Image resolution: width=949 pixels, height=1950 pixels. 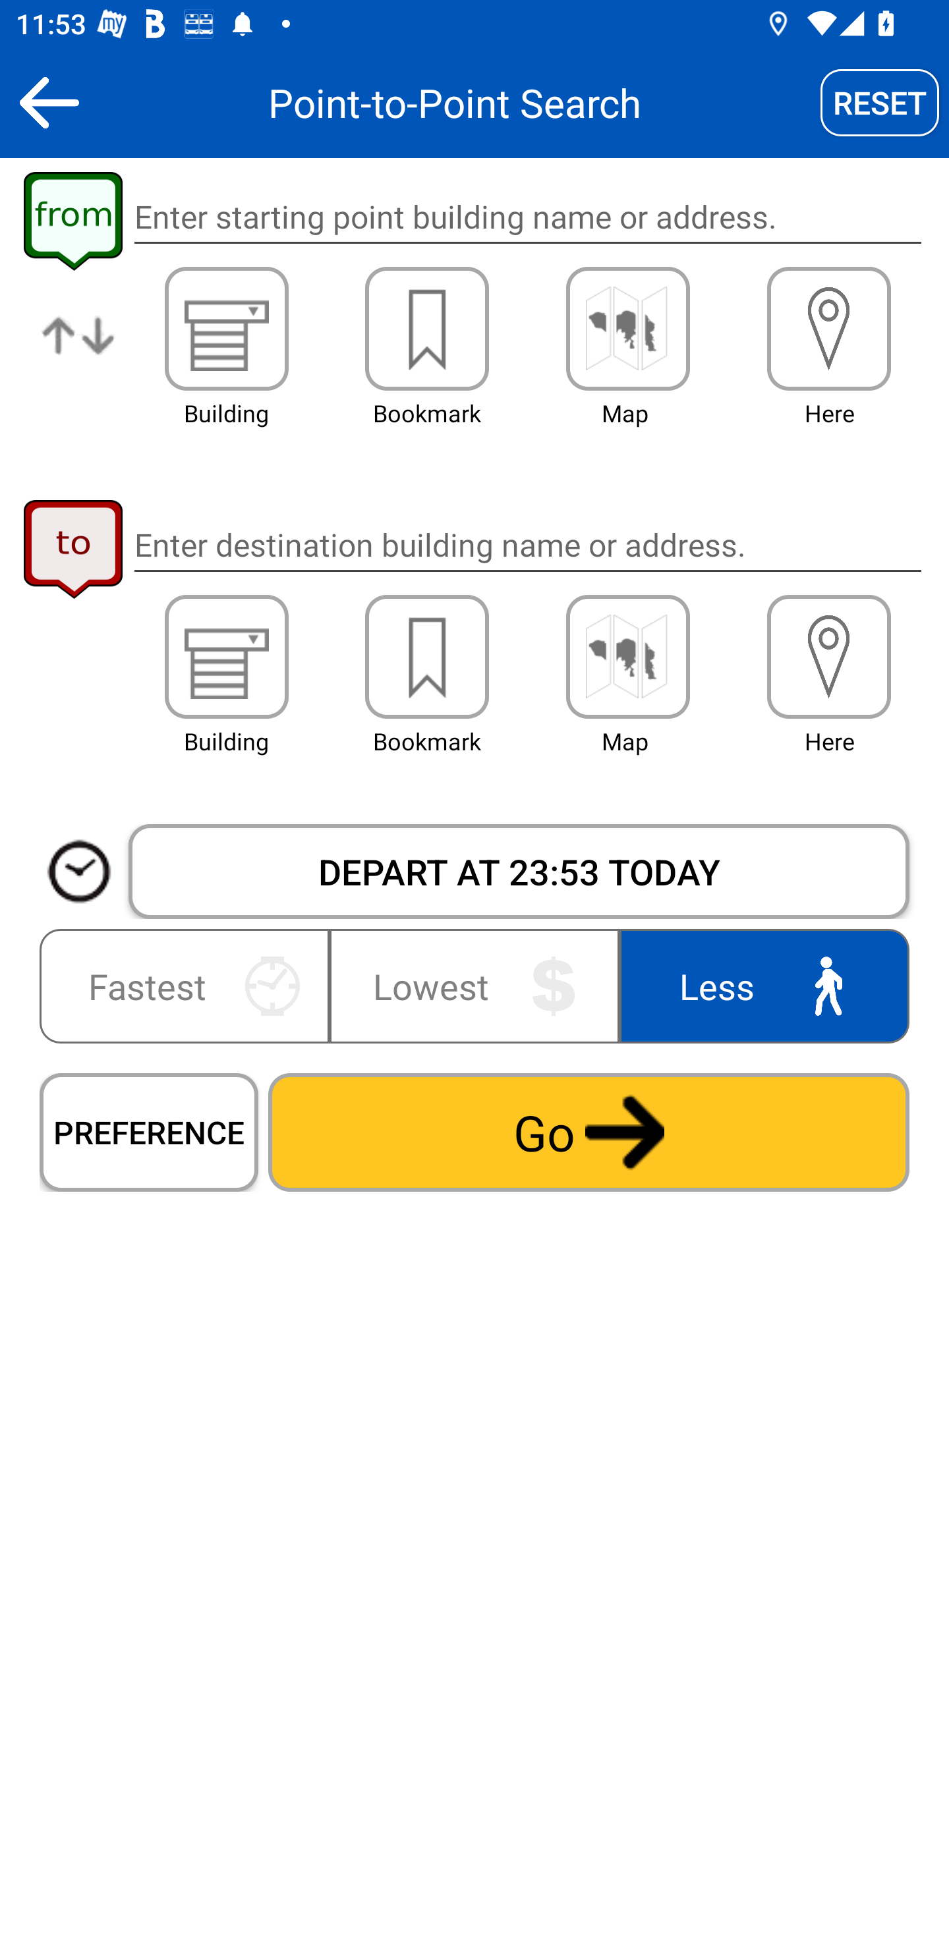 I want to click on Bookmarks, so click(x=427, y=328).